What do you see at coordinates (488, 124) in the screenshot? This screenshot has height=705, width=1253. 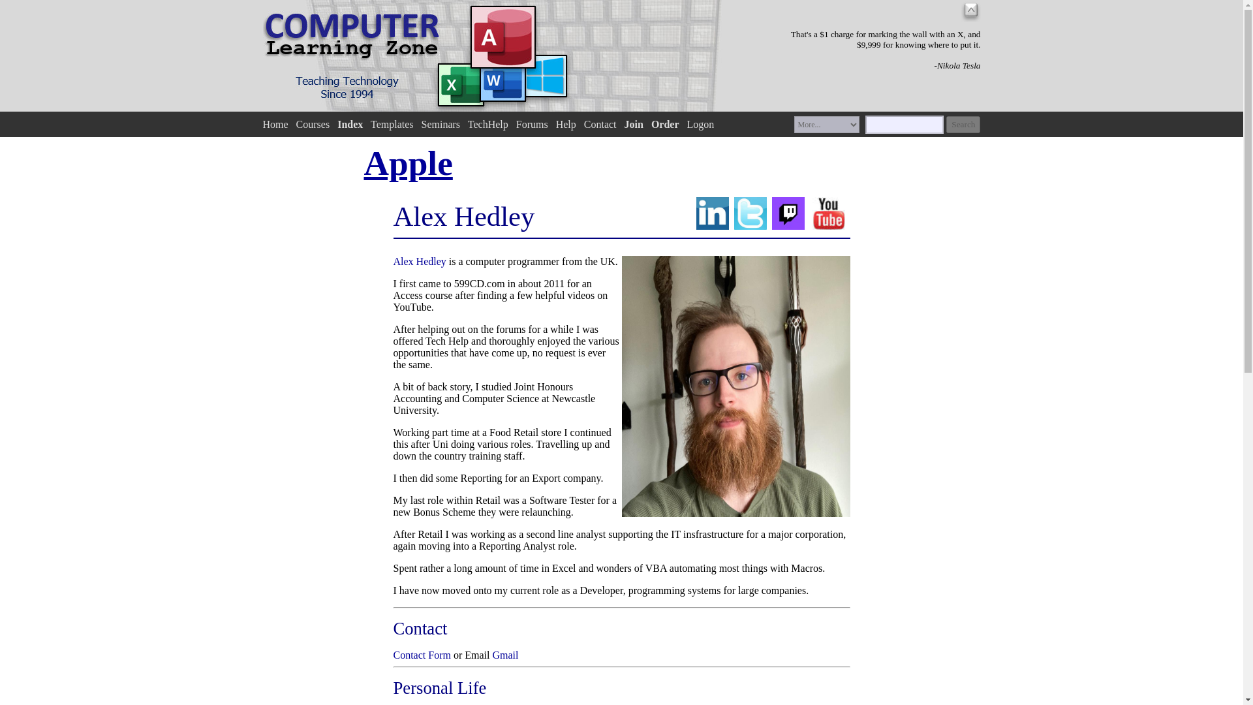 I see `TechHelp` at bounding box center [488, 124].